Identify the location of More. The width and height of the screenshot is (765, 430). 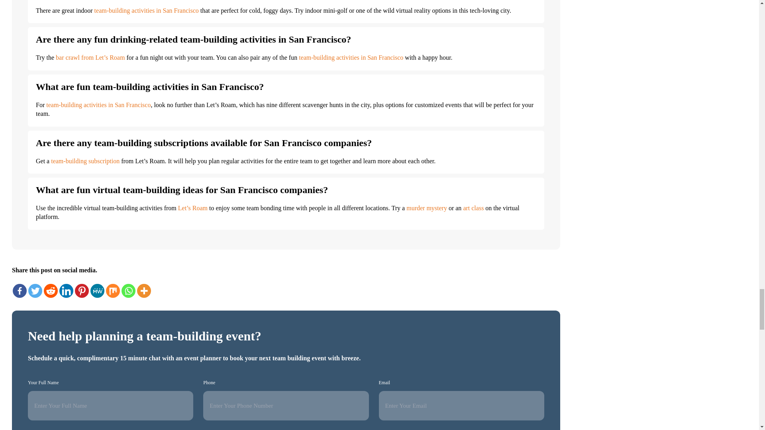
(143, 291).